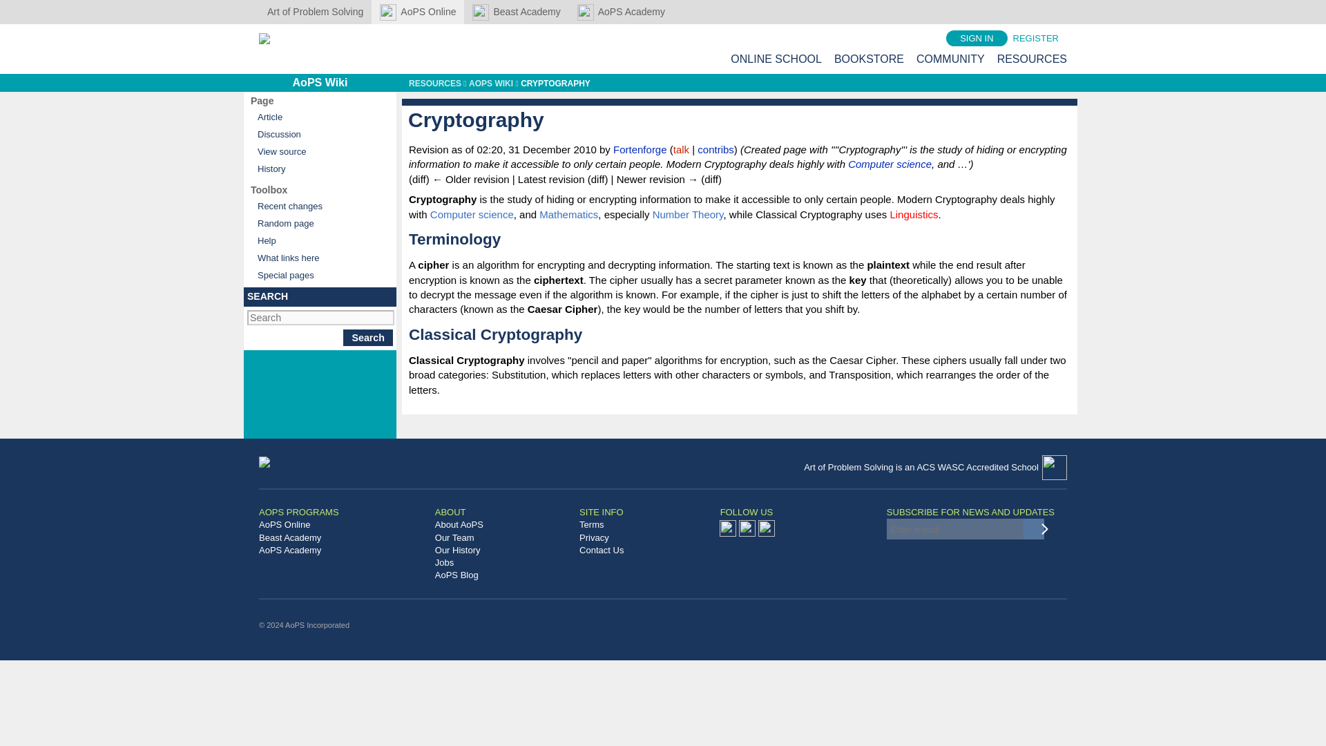 The image size is (1326, 746). I want to click on The place to find out, so click(319, 240).